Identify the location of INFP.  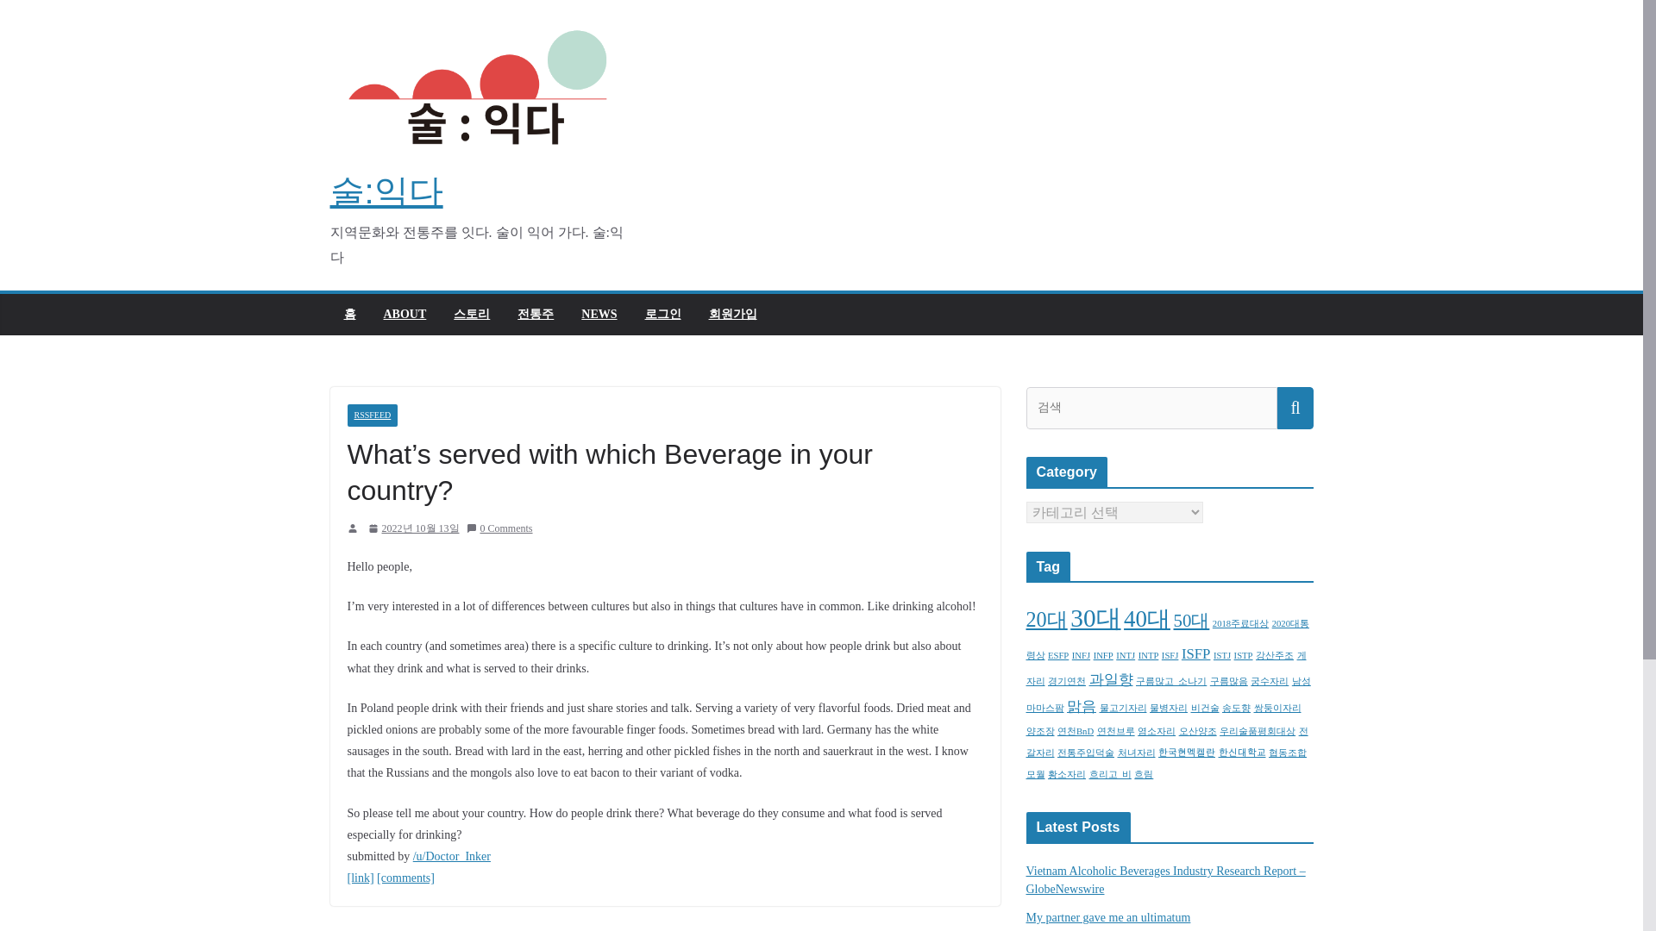
(1102, 655).